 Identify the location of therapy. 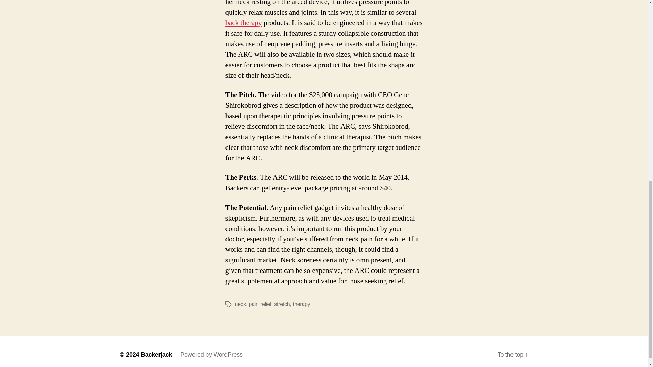
(301, 304).